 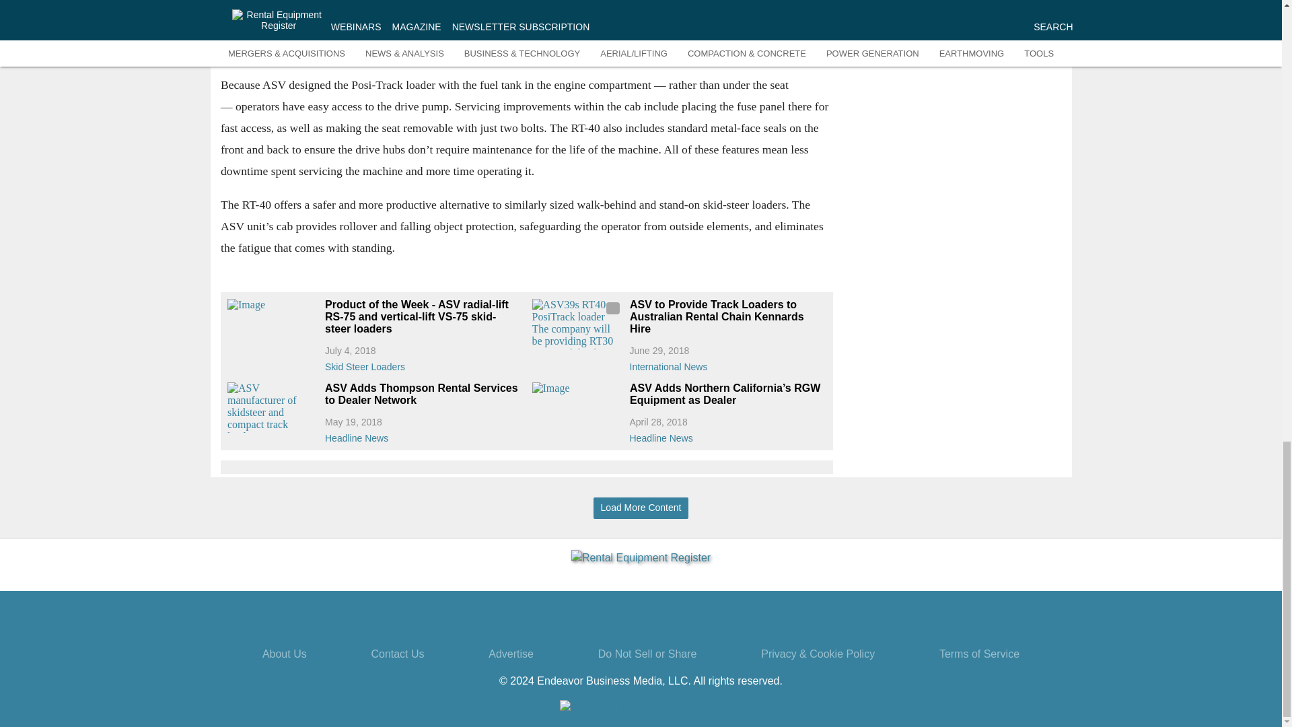 What do you see at coordinates (423, 394) in the screenshot?
I see `ASV Adds Thompson Rental Services to Dealer Network` at bounding box center [423, 394].